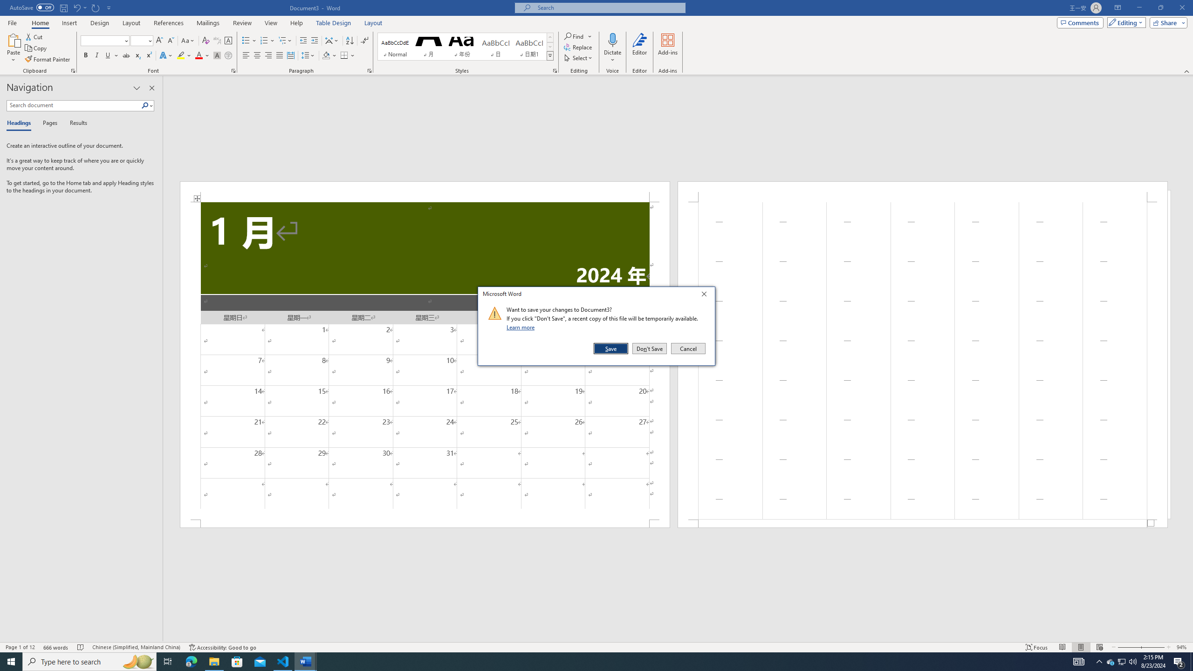 The image size is (1193, 671). What do you see at coordinates (184, 56) in the screenshot?
I see `View` at bounding box center [184, 56].